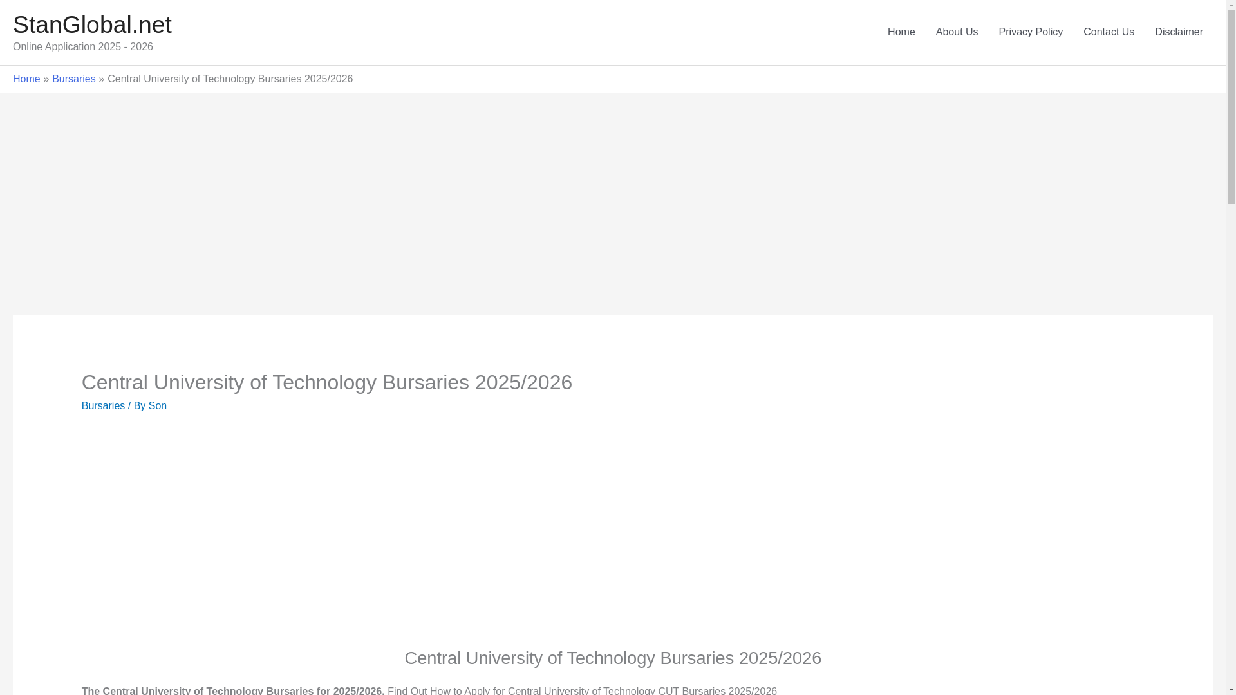 This screenshot has width=1236, height=695. What do you see at coordinates (157, 405) in the screenshot?
I see `View all posts by Son` at bounding box center [157, 405].